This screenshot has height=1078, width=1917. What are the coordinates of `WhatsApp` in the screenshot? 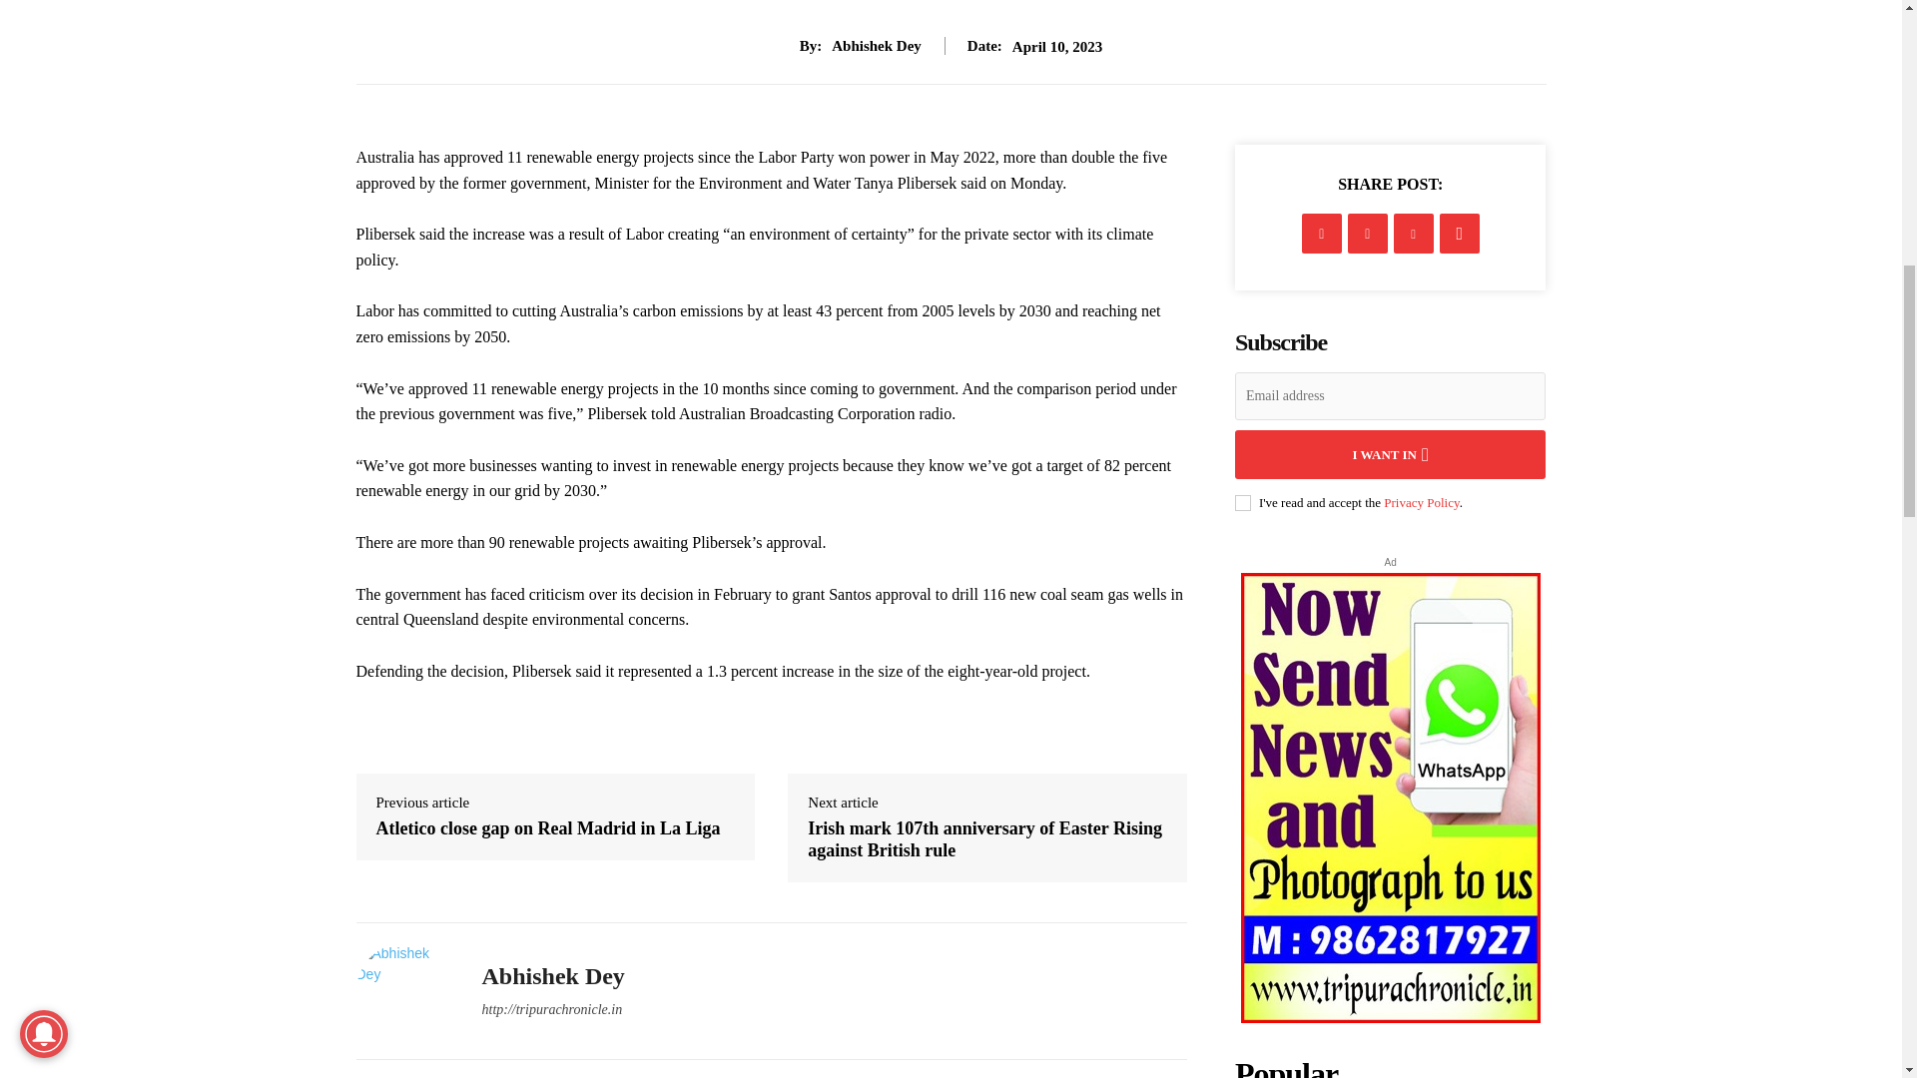 It's located at (1460, 233).